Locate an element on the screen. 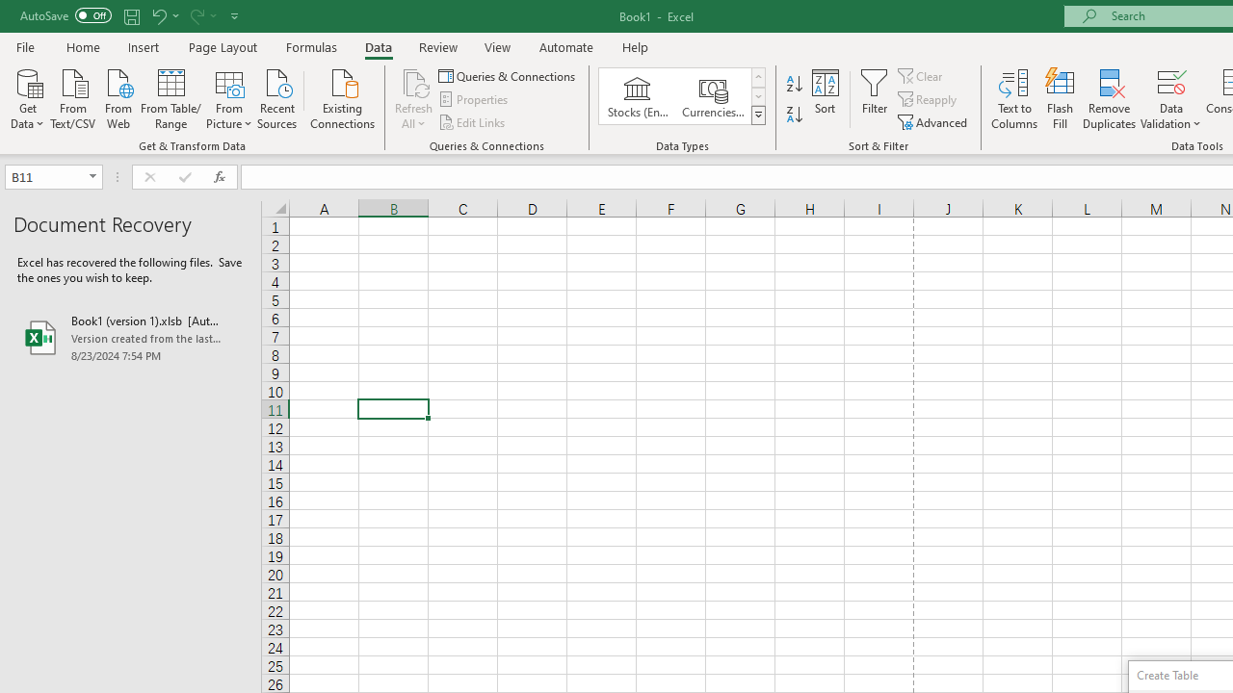 The image size is (1233, 693). From Table/Range is located at coordinates (171, 97).